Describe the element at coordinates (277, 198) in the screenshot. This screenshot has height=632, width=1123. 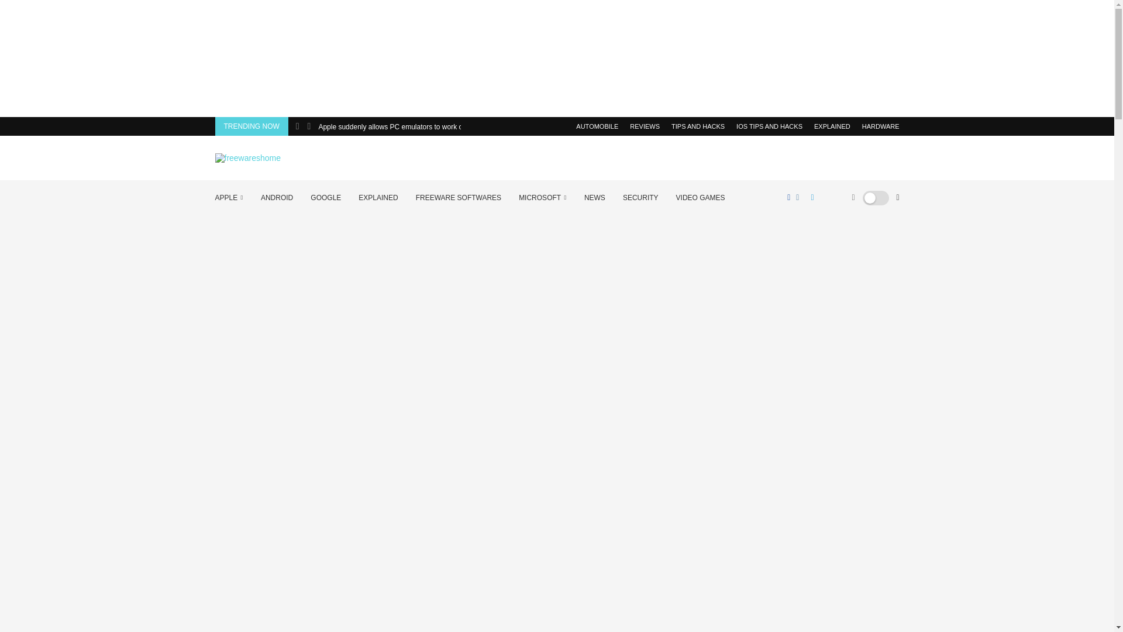
I see `ANDROID` at that location.